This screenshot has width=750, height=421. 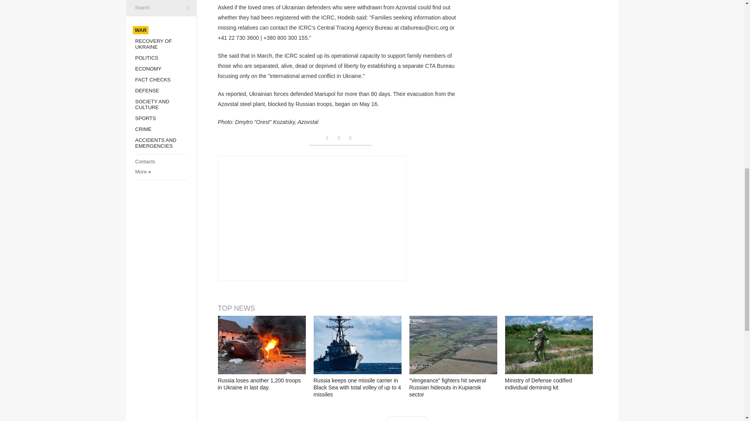 I want to click on Ministry of Defense codified individual demining kit, so click(x=548, y=345).